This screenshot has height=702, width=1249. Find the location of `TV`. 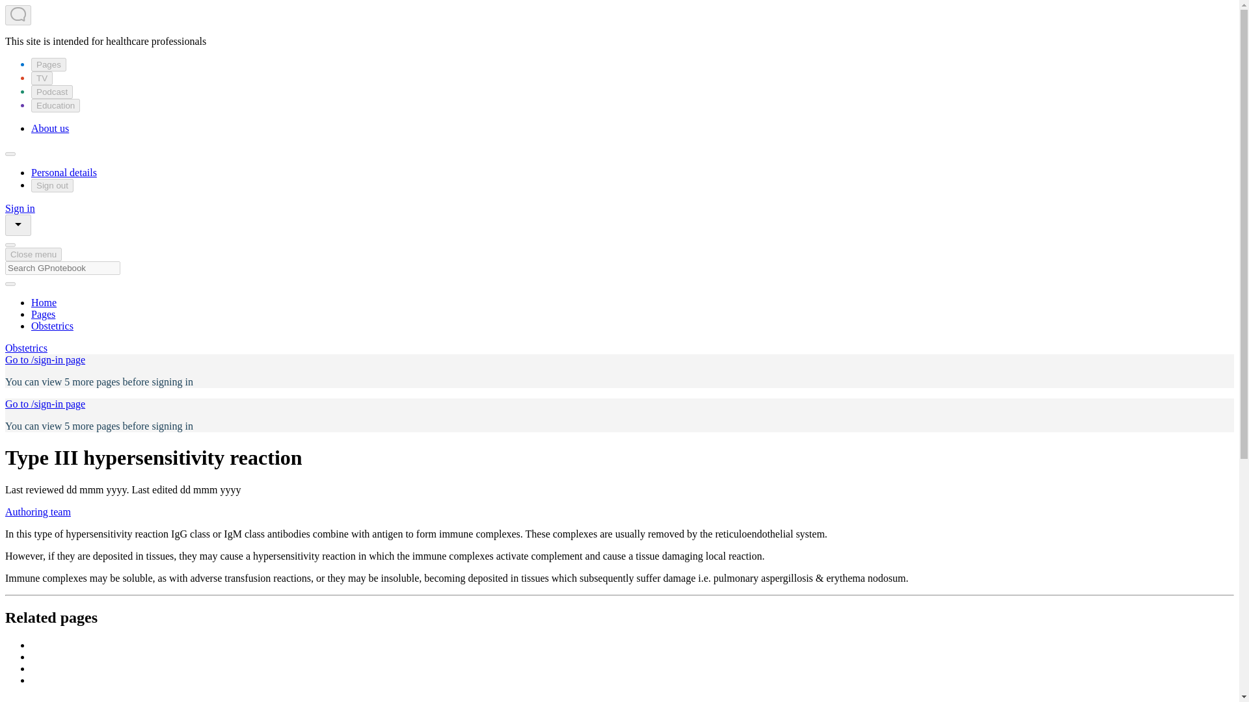

TV is located at coordinates (42, 78).